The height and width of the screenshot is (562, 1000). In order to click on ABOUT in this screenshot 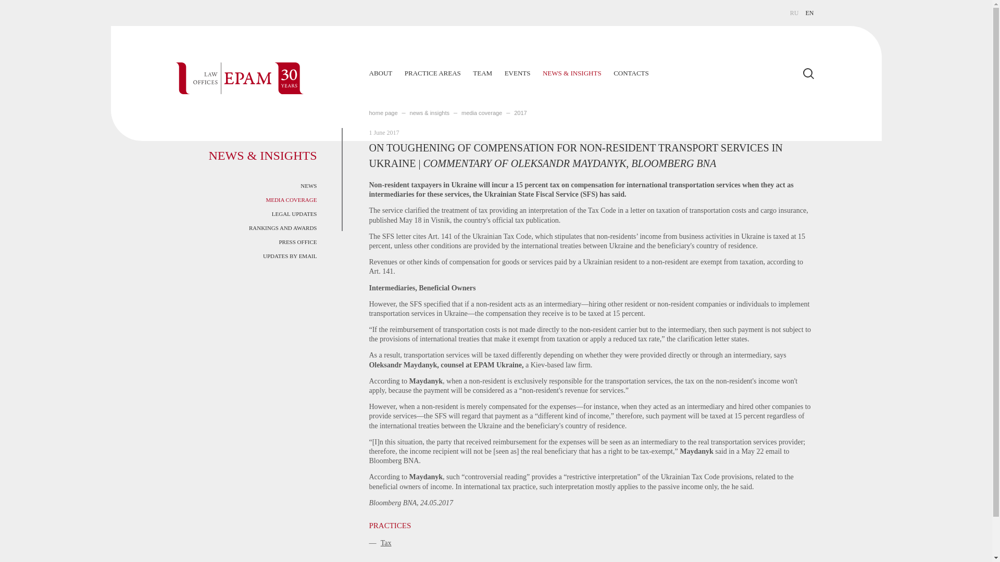, I will do `click(380, 73)`.